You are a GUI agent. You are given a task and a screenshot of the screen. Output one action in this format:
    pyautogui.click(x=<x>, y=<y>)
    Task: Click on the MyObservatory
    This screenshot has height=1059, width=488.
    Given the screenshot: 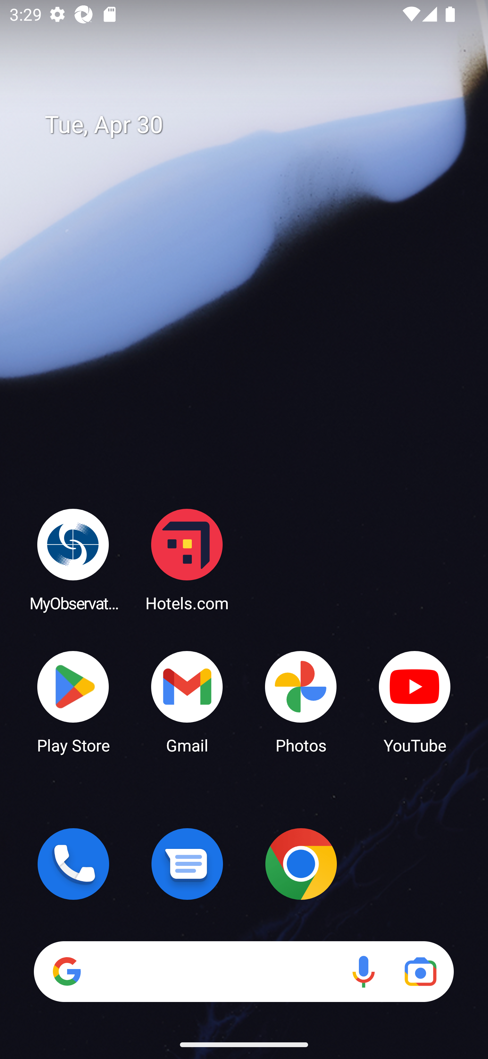 What is the action you would take?
    pyautogui.click(x=73, y=559)
    